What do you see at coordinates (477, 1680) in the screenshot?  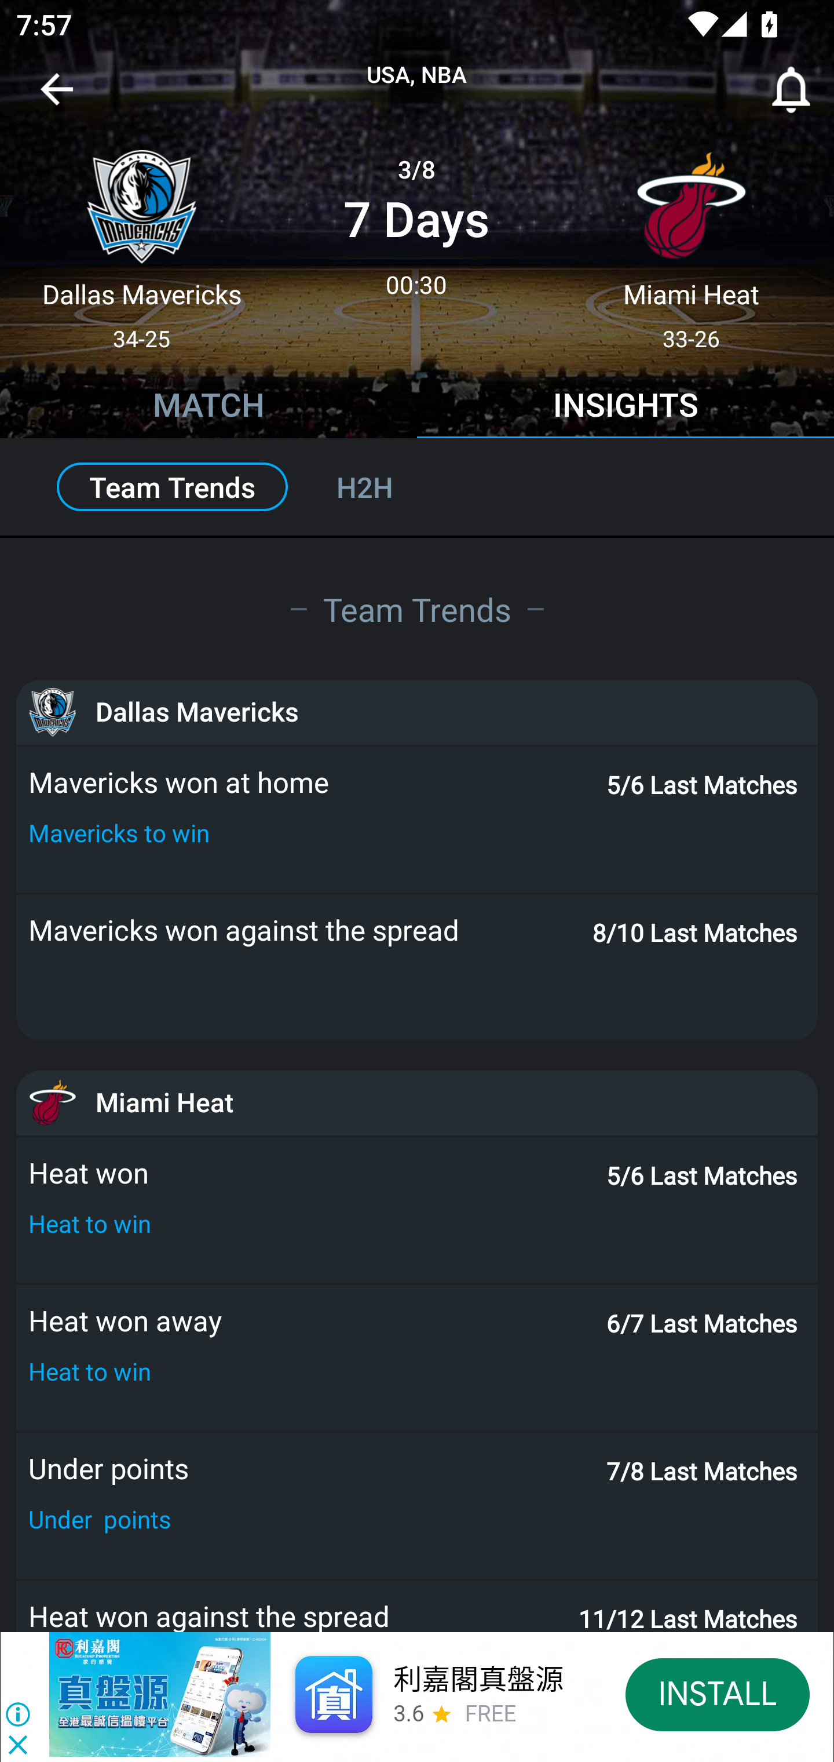 I see `利嘉閣真盤源` at bounding box center [477, 1680].